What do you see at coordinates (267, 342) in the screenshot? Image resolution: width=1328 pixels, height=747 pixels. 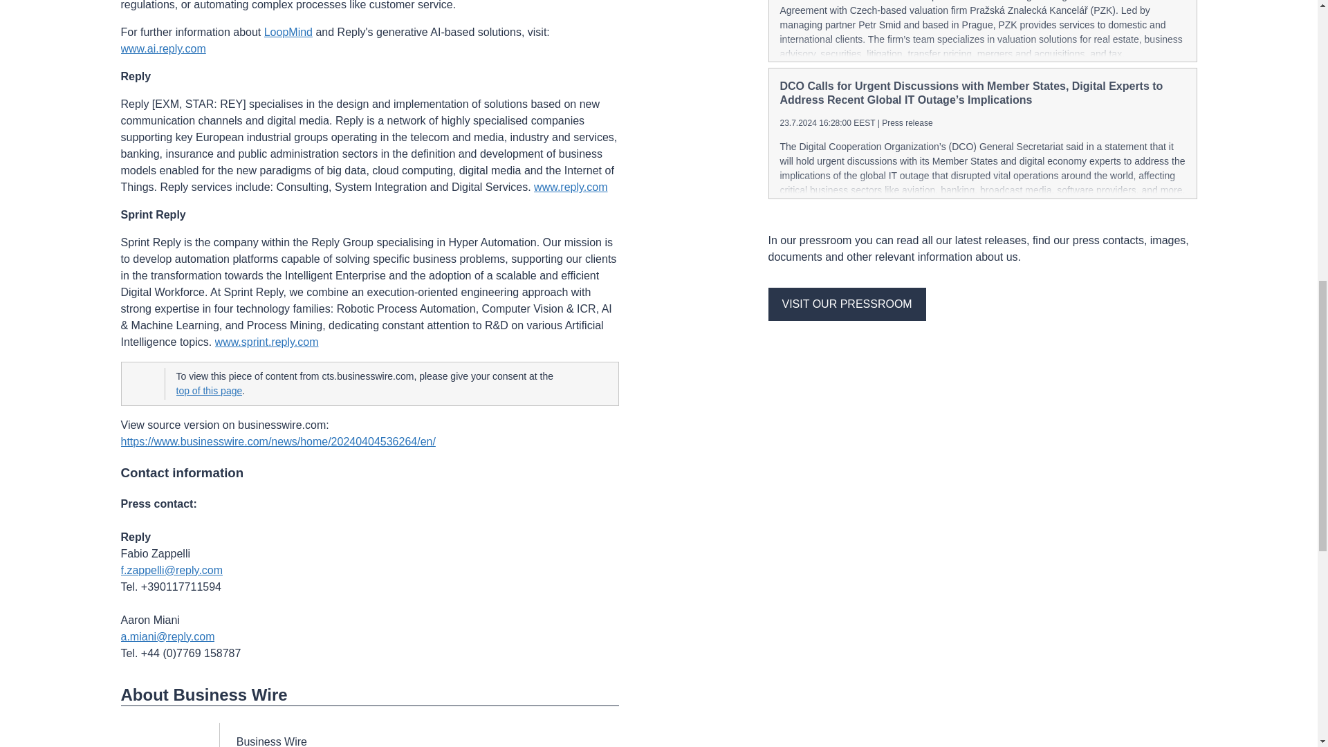 I see `www.sprint.reply.com` at bounding box center [267, 342].